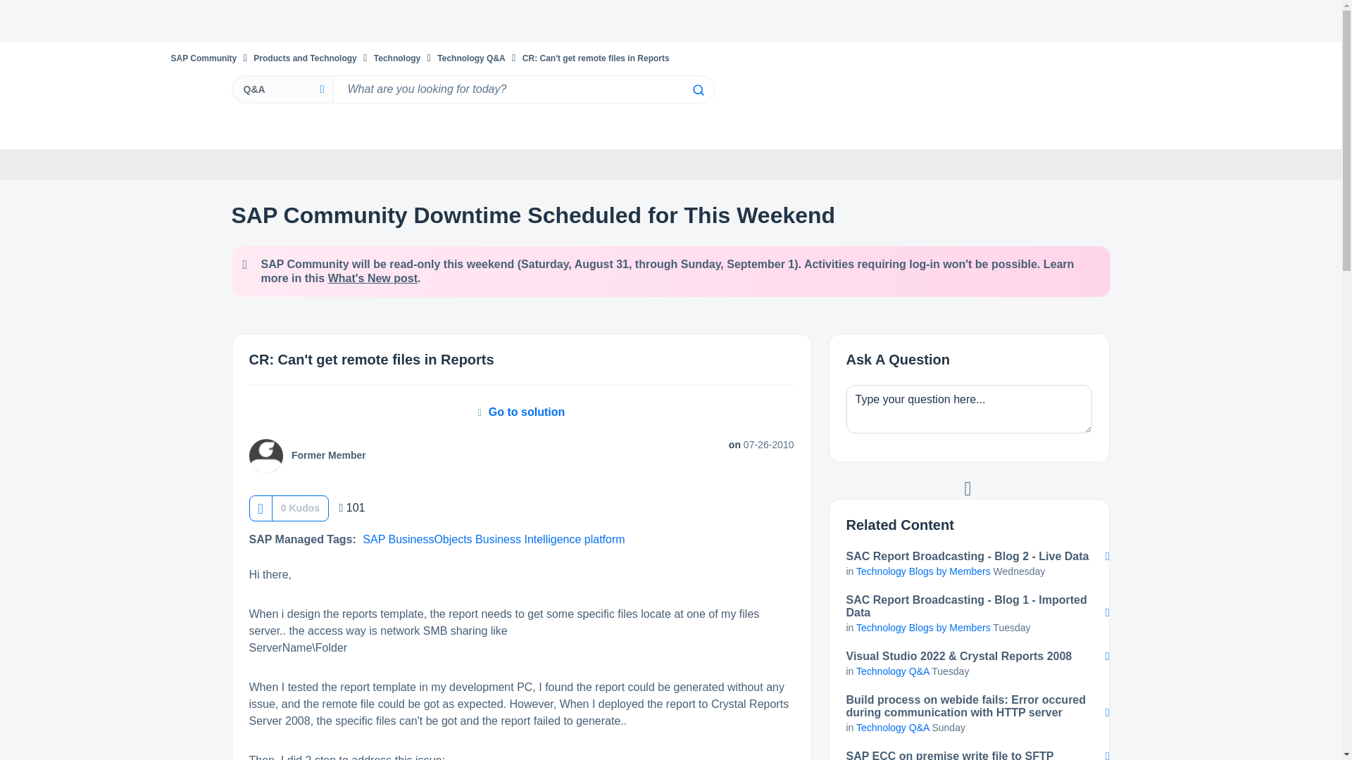 This screenshot has width=1352, height=760. What do you see at coordinates (397, 58) in the screenshot?
I see `Technology` at bounding box center [397, 58].